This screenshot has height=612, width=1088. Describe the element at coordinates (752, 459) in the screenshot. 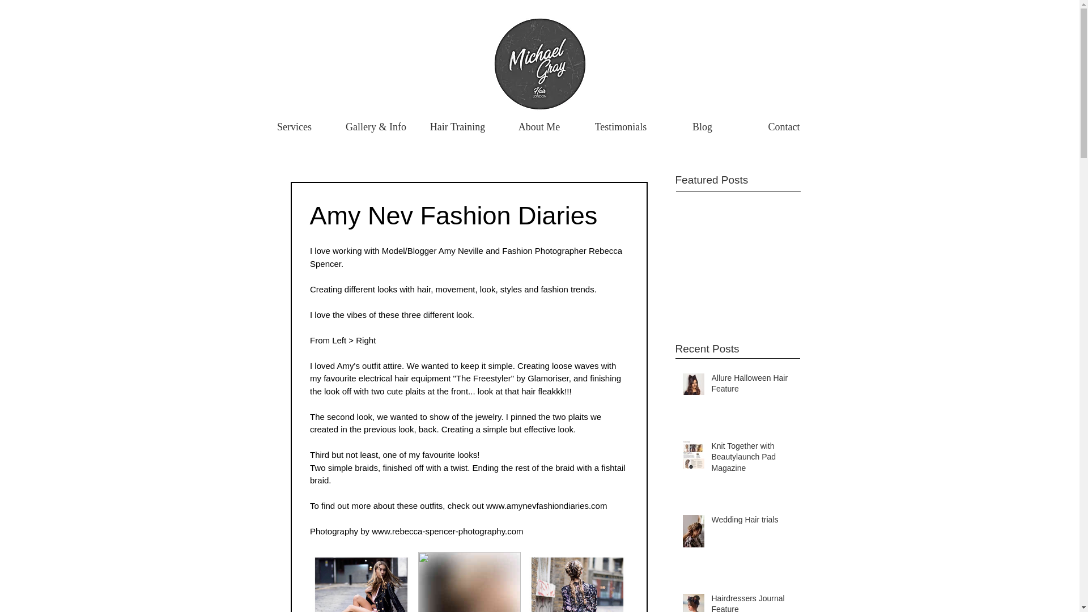

I see `Knit Together with Beautylaunch Pad Magazine` at that location.